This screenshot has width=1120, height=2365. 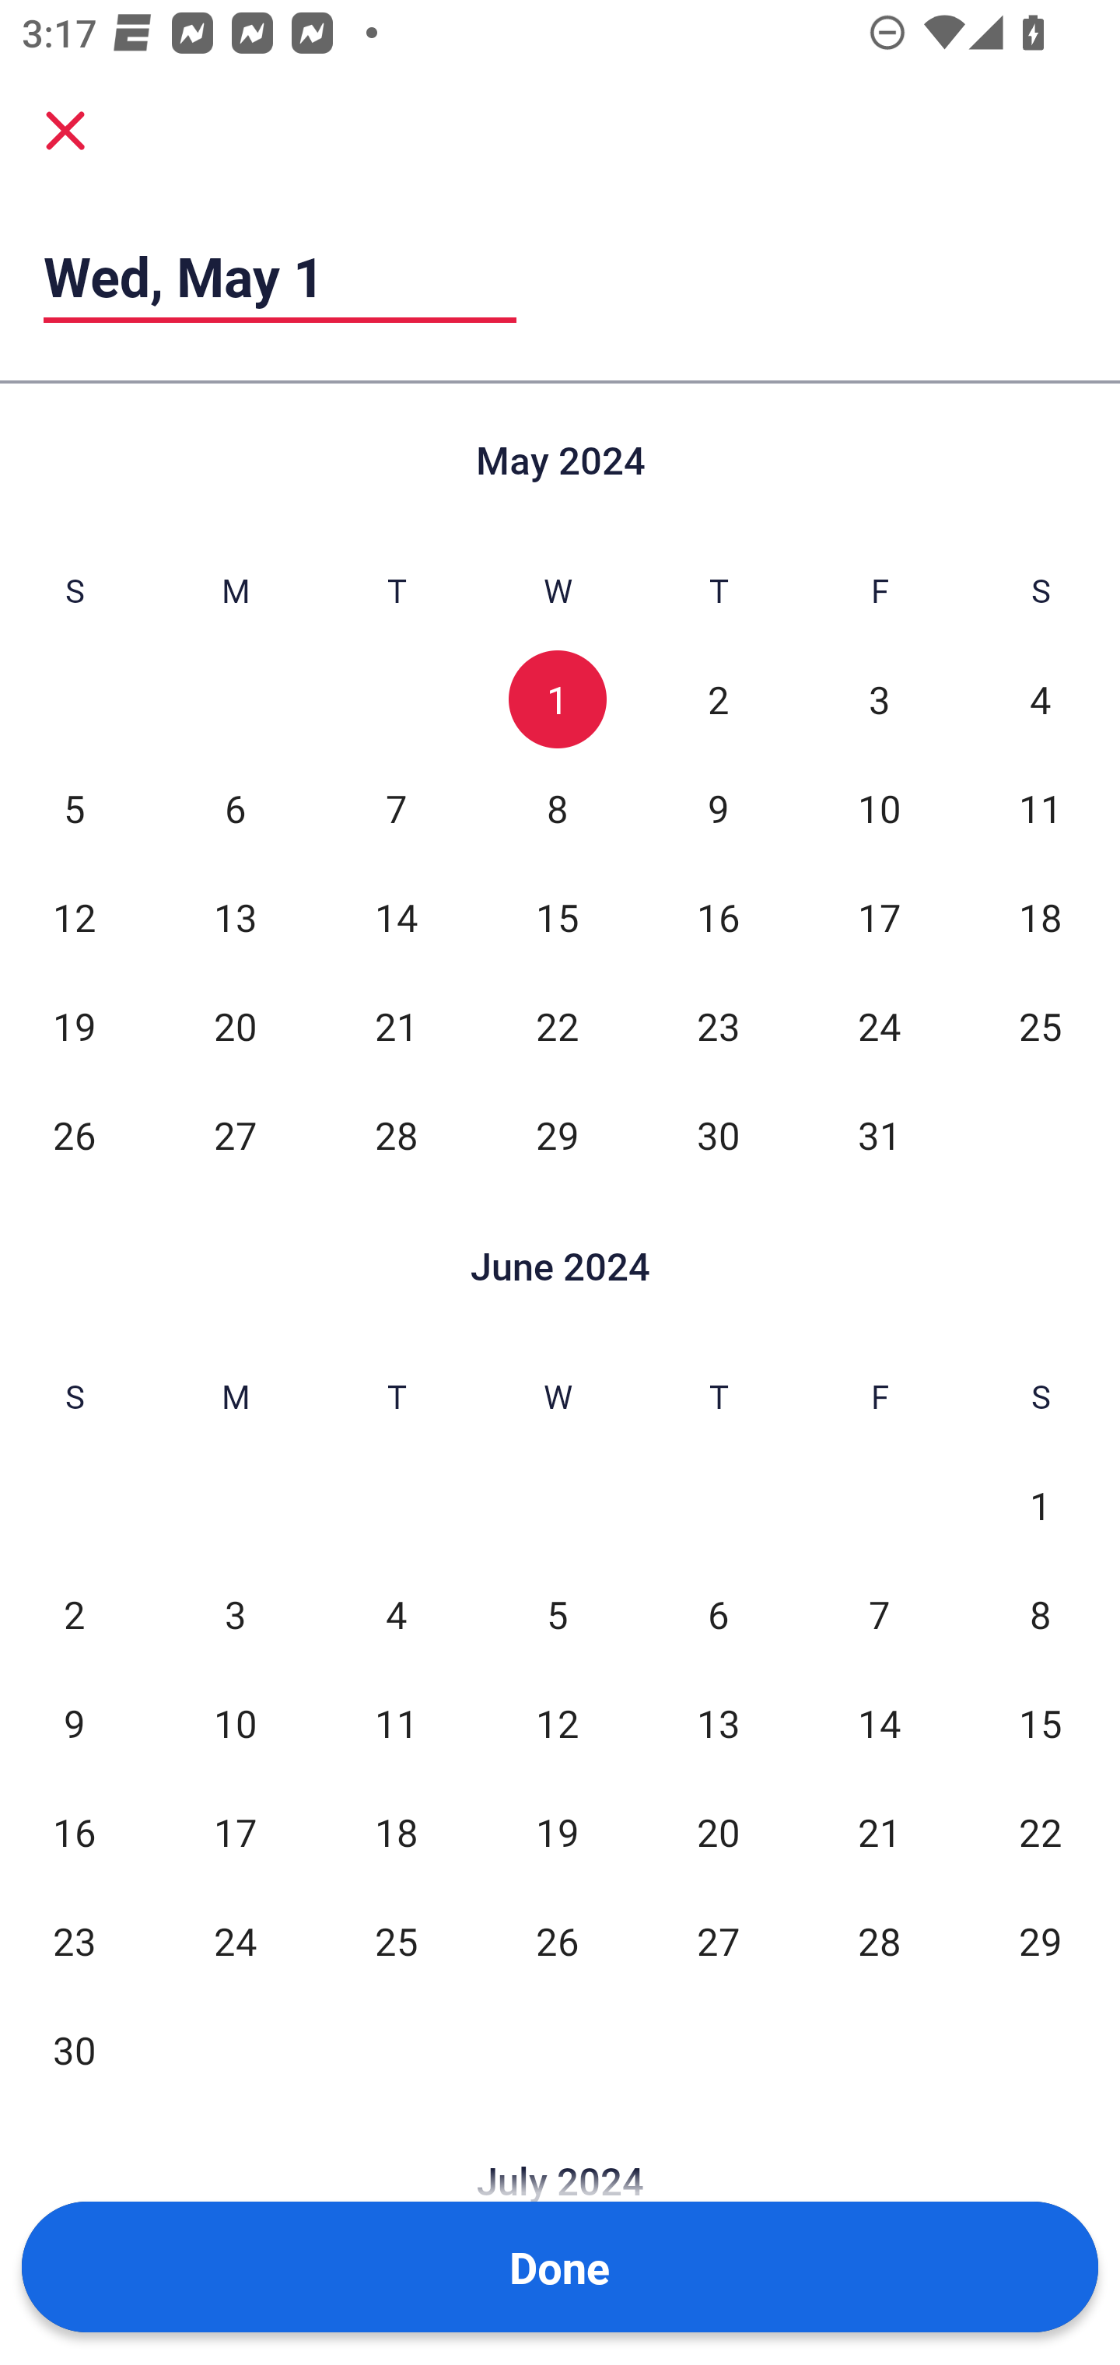 I want to click on 19 Sun, May 19, Not Selected, so click(x=74, y=1026).